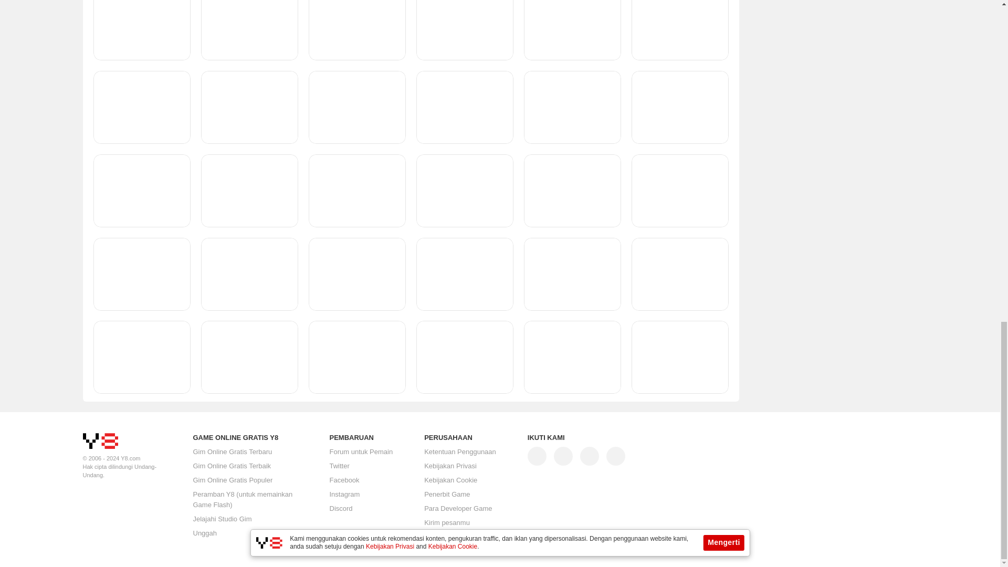 The height and width of the screenshot is (567, 1008). Describe the element at coordinates (233, 480) in the screenshot. I see `Temukan Gim Terpanas - Mainkan Gim Populer!` at that location.